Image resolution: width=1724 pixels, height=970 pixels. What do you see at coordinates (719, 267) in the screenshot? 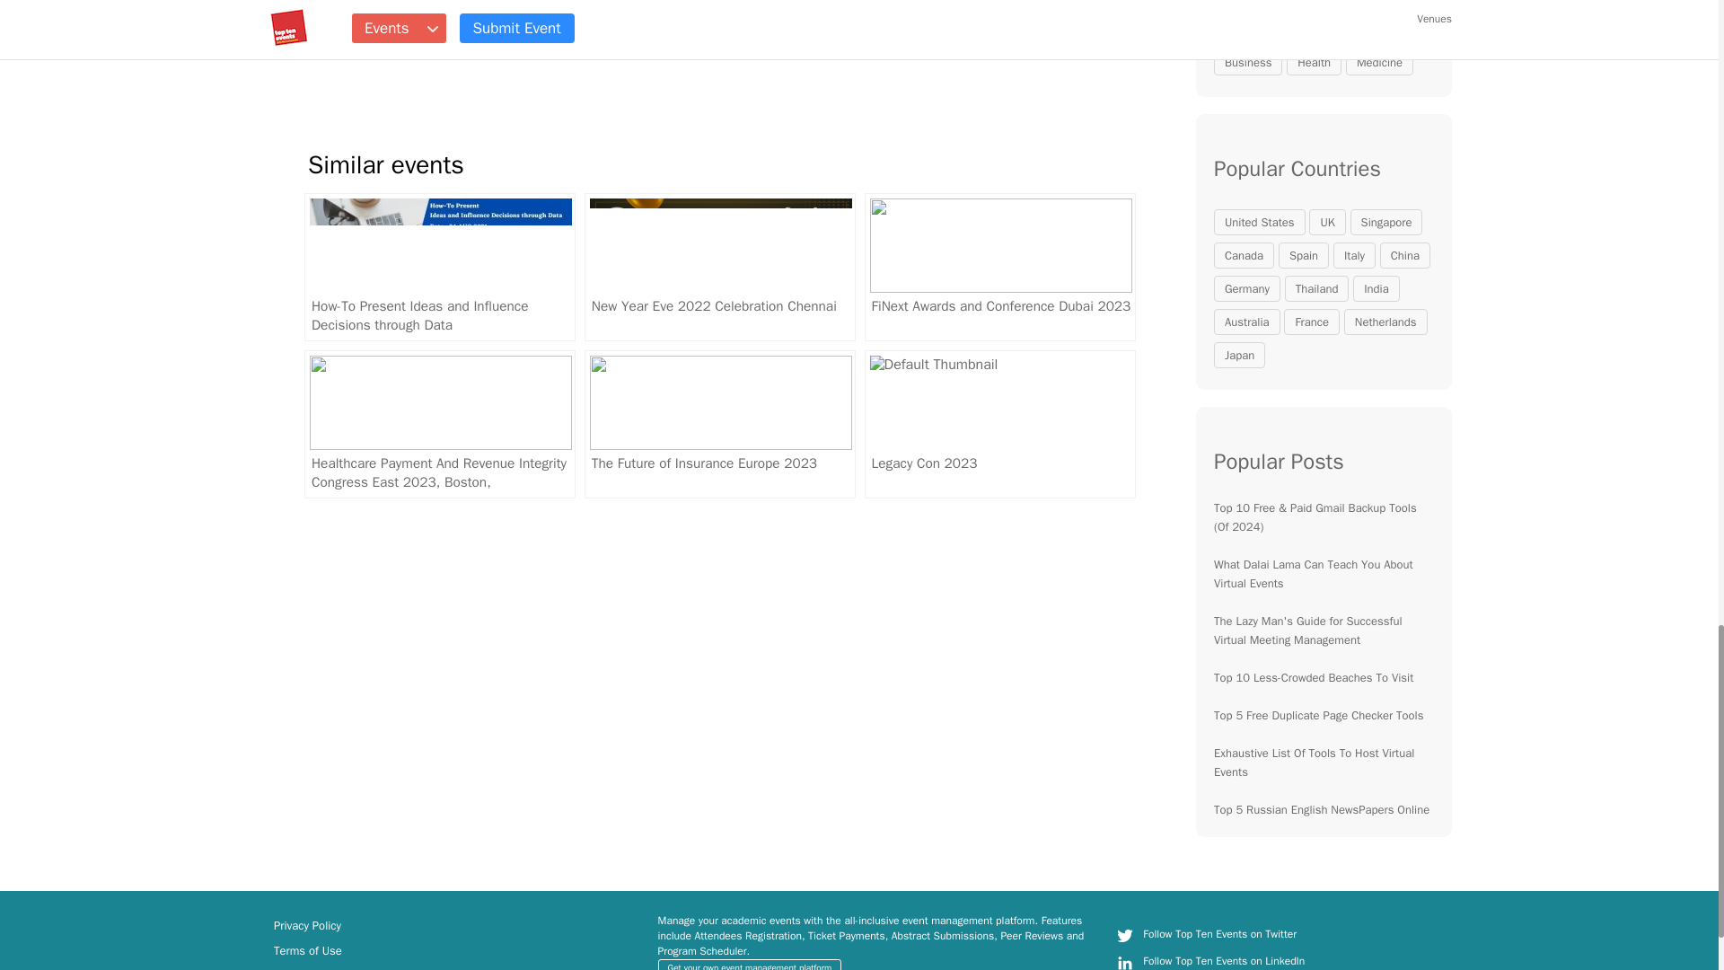
I see `New Year Eve 2022 Celebration Chennai` at bounding box center [719, 267].